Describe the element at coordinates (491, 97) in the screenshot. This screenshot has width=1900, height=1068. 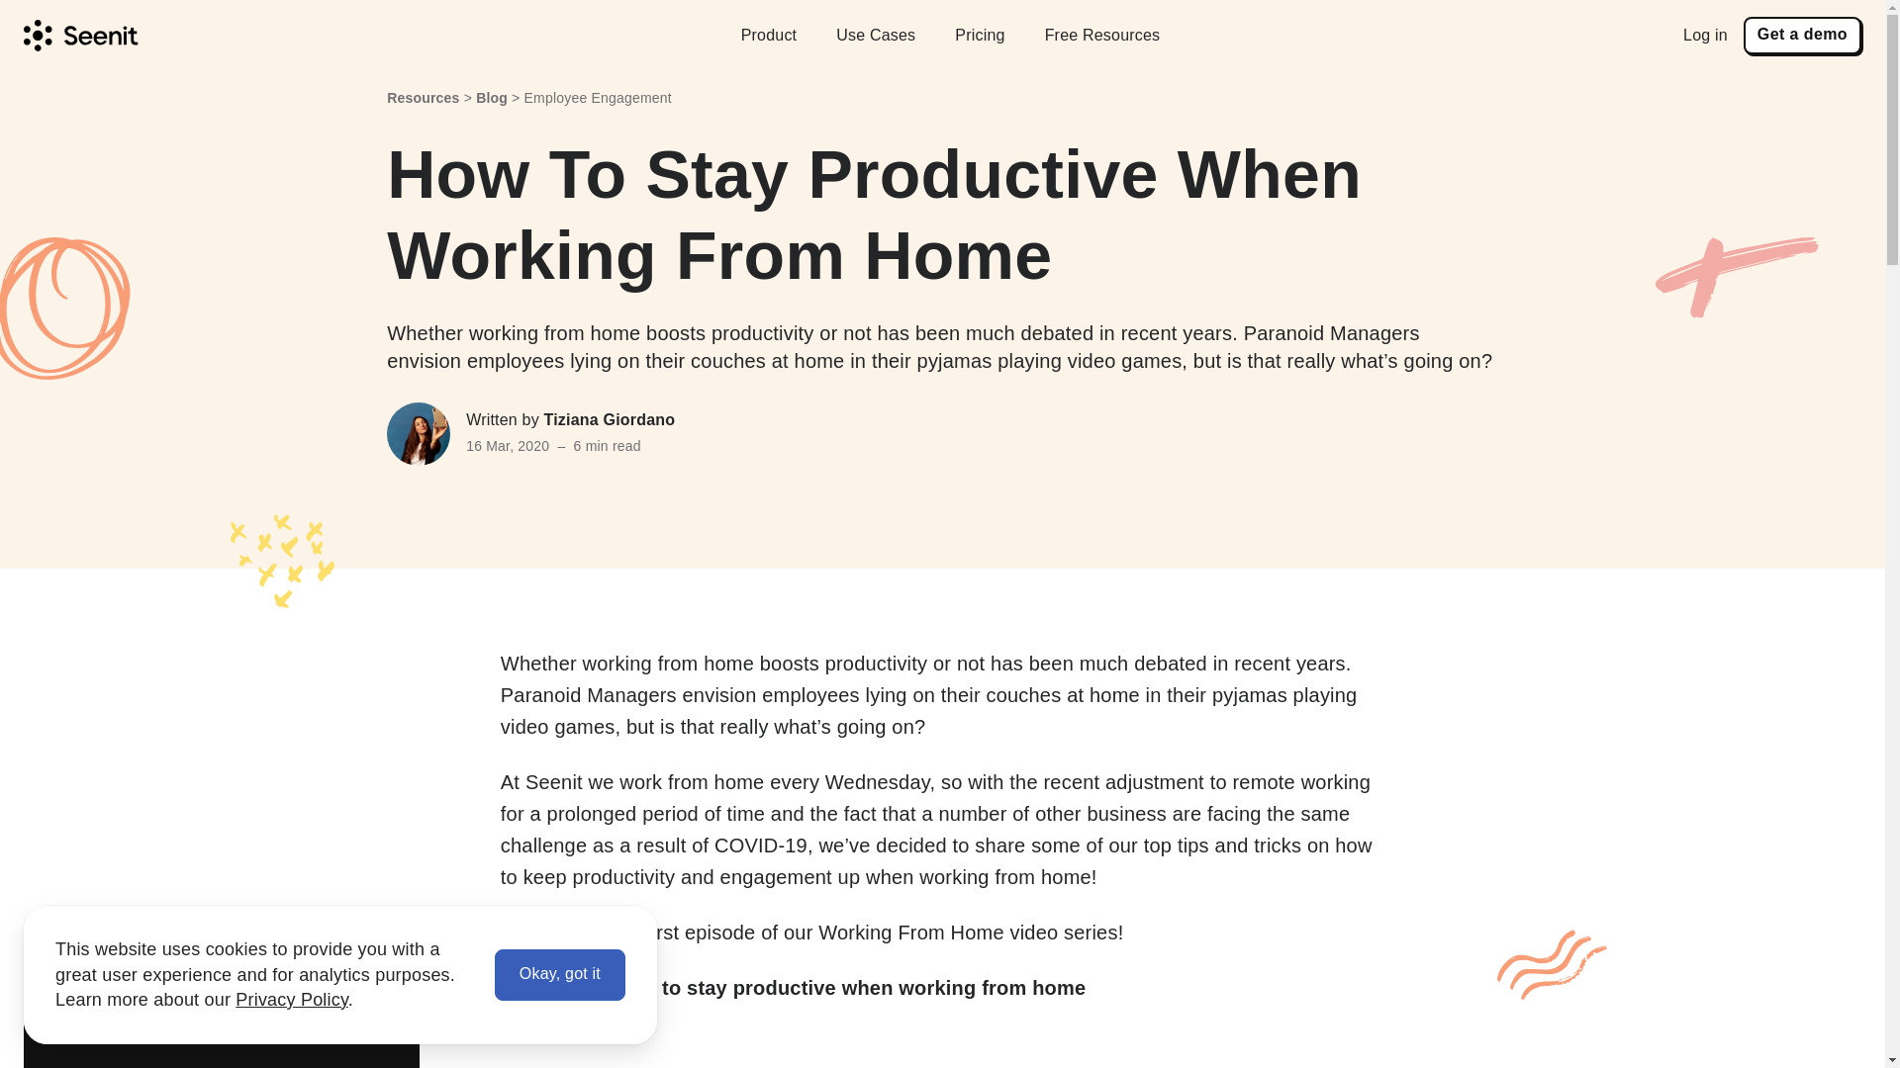
I see `Blog` at that location.